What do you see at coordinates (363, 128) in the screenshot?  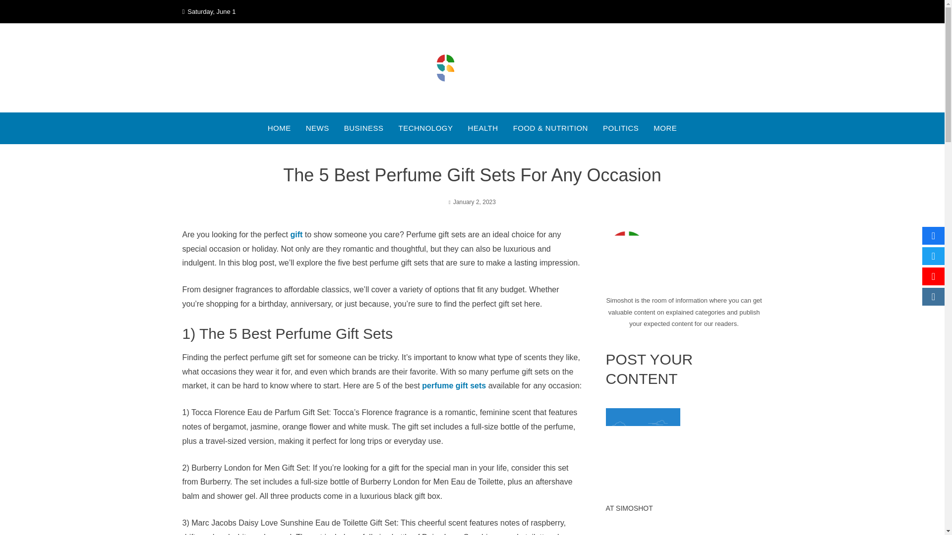 I see `BUSINESS` at bounding box center [363, 128].